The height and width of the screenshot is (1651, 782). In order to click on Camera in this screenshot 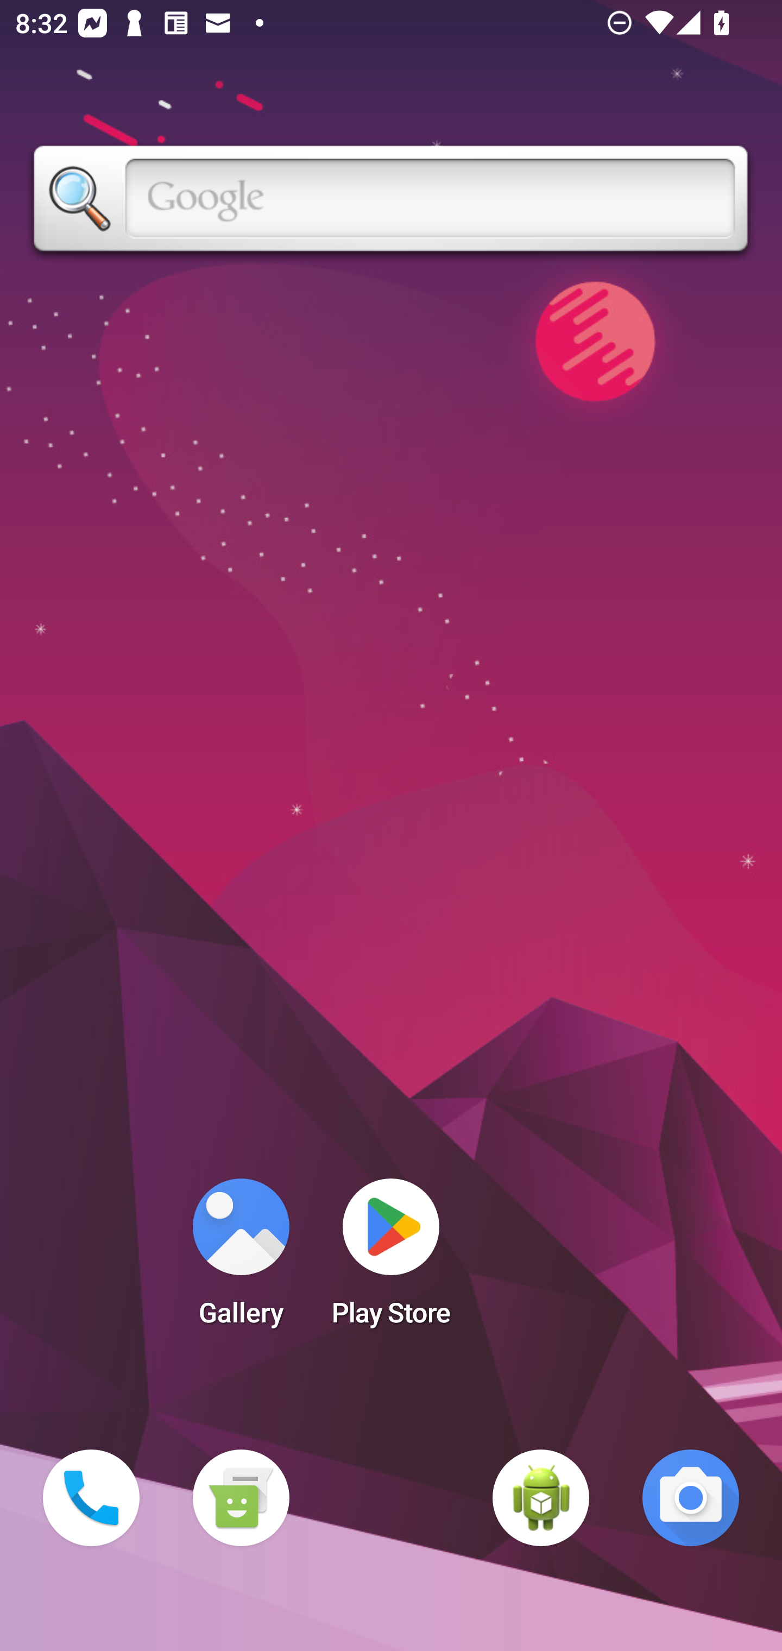, I will do `click(691, 1498)`.